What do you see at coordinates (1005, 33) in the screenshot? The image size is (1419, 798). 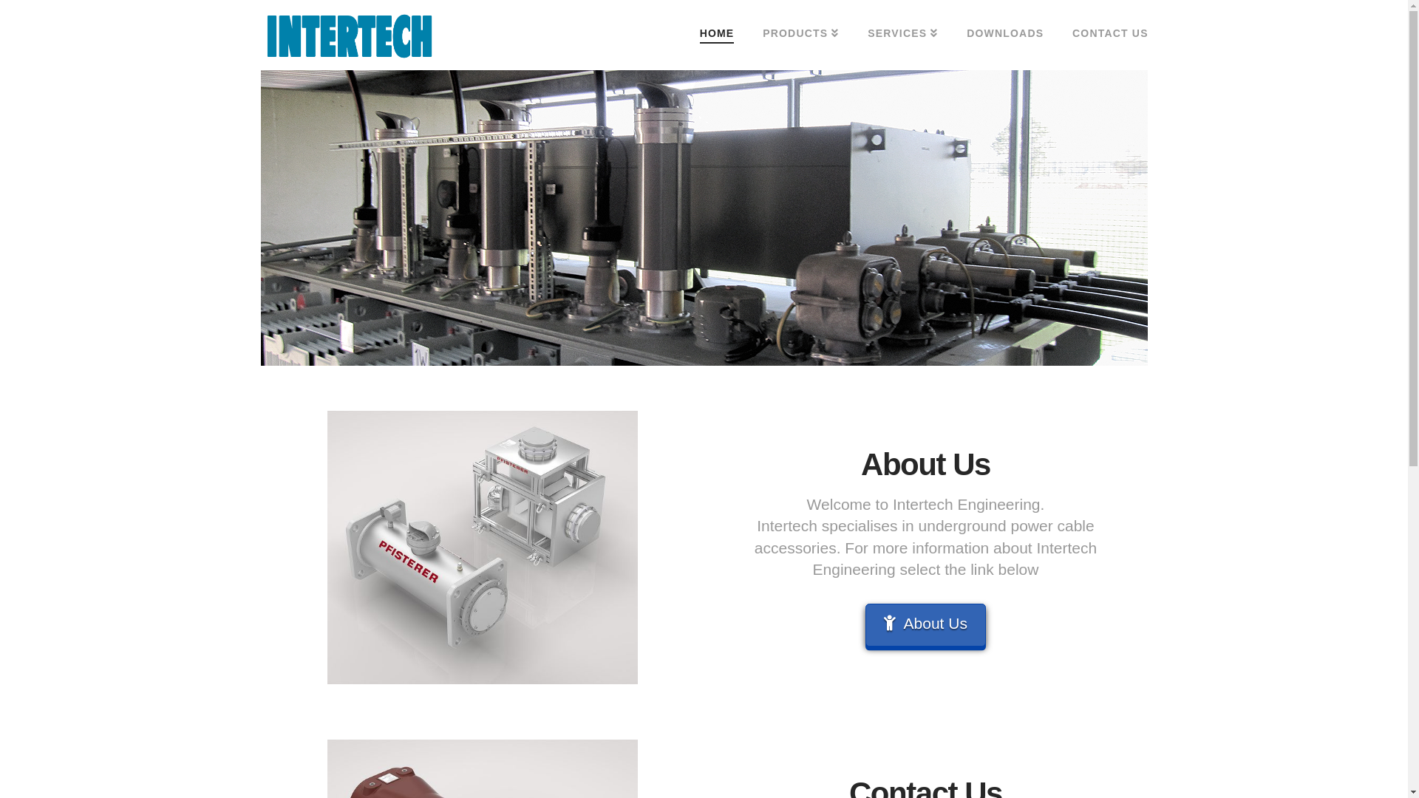 I see `DOWNLOADS` at bounding box center [1005, 33].